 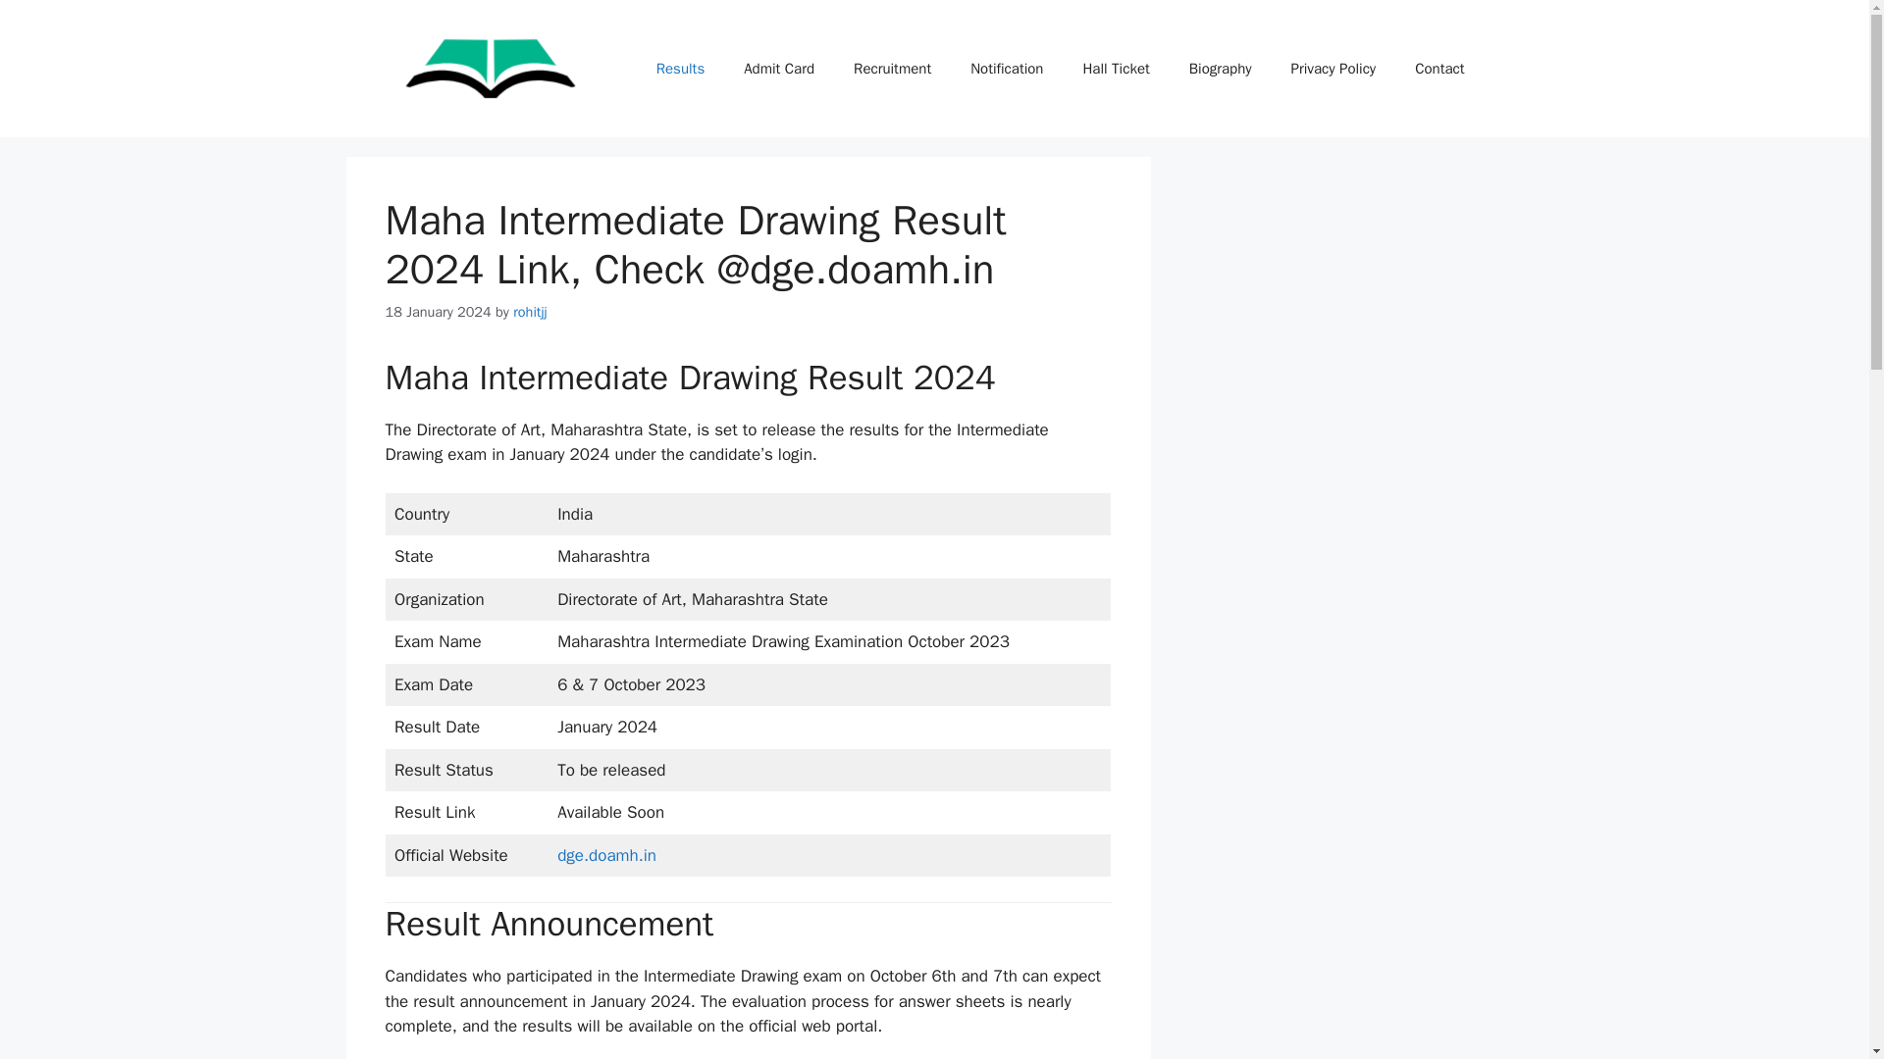 What do you see at coordinates (1007, 69) in the screenshot?
I see `Notification` at bounding box center [1007, 69].